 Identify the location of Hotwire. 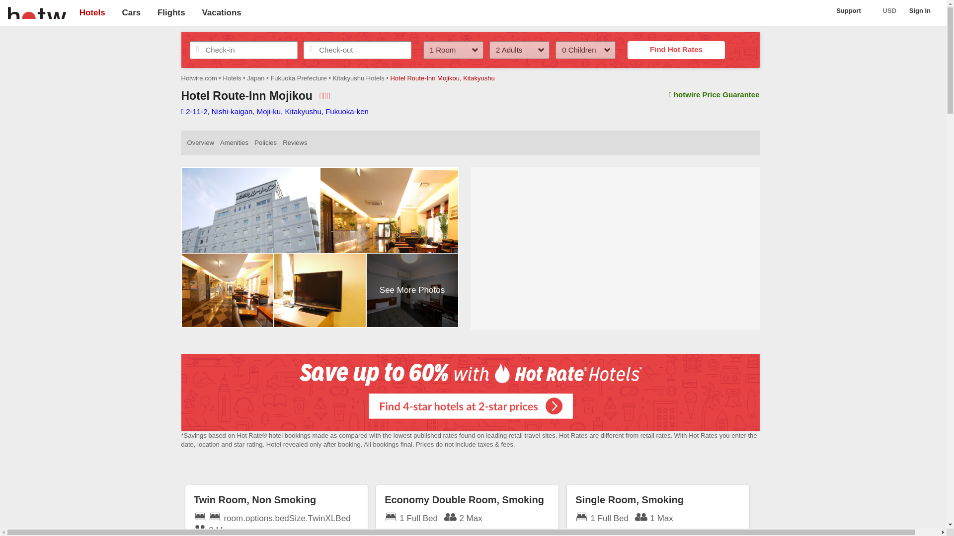
(37, 12).